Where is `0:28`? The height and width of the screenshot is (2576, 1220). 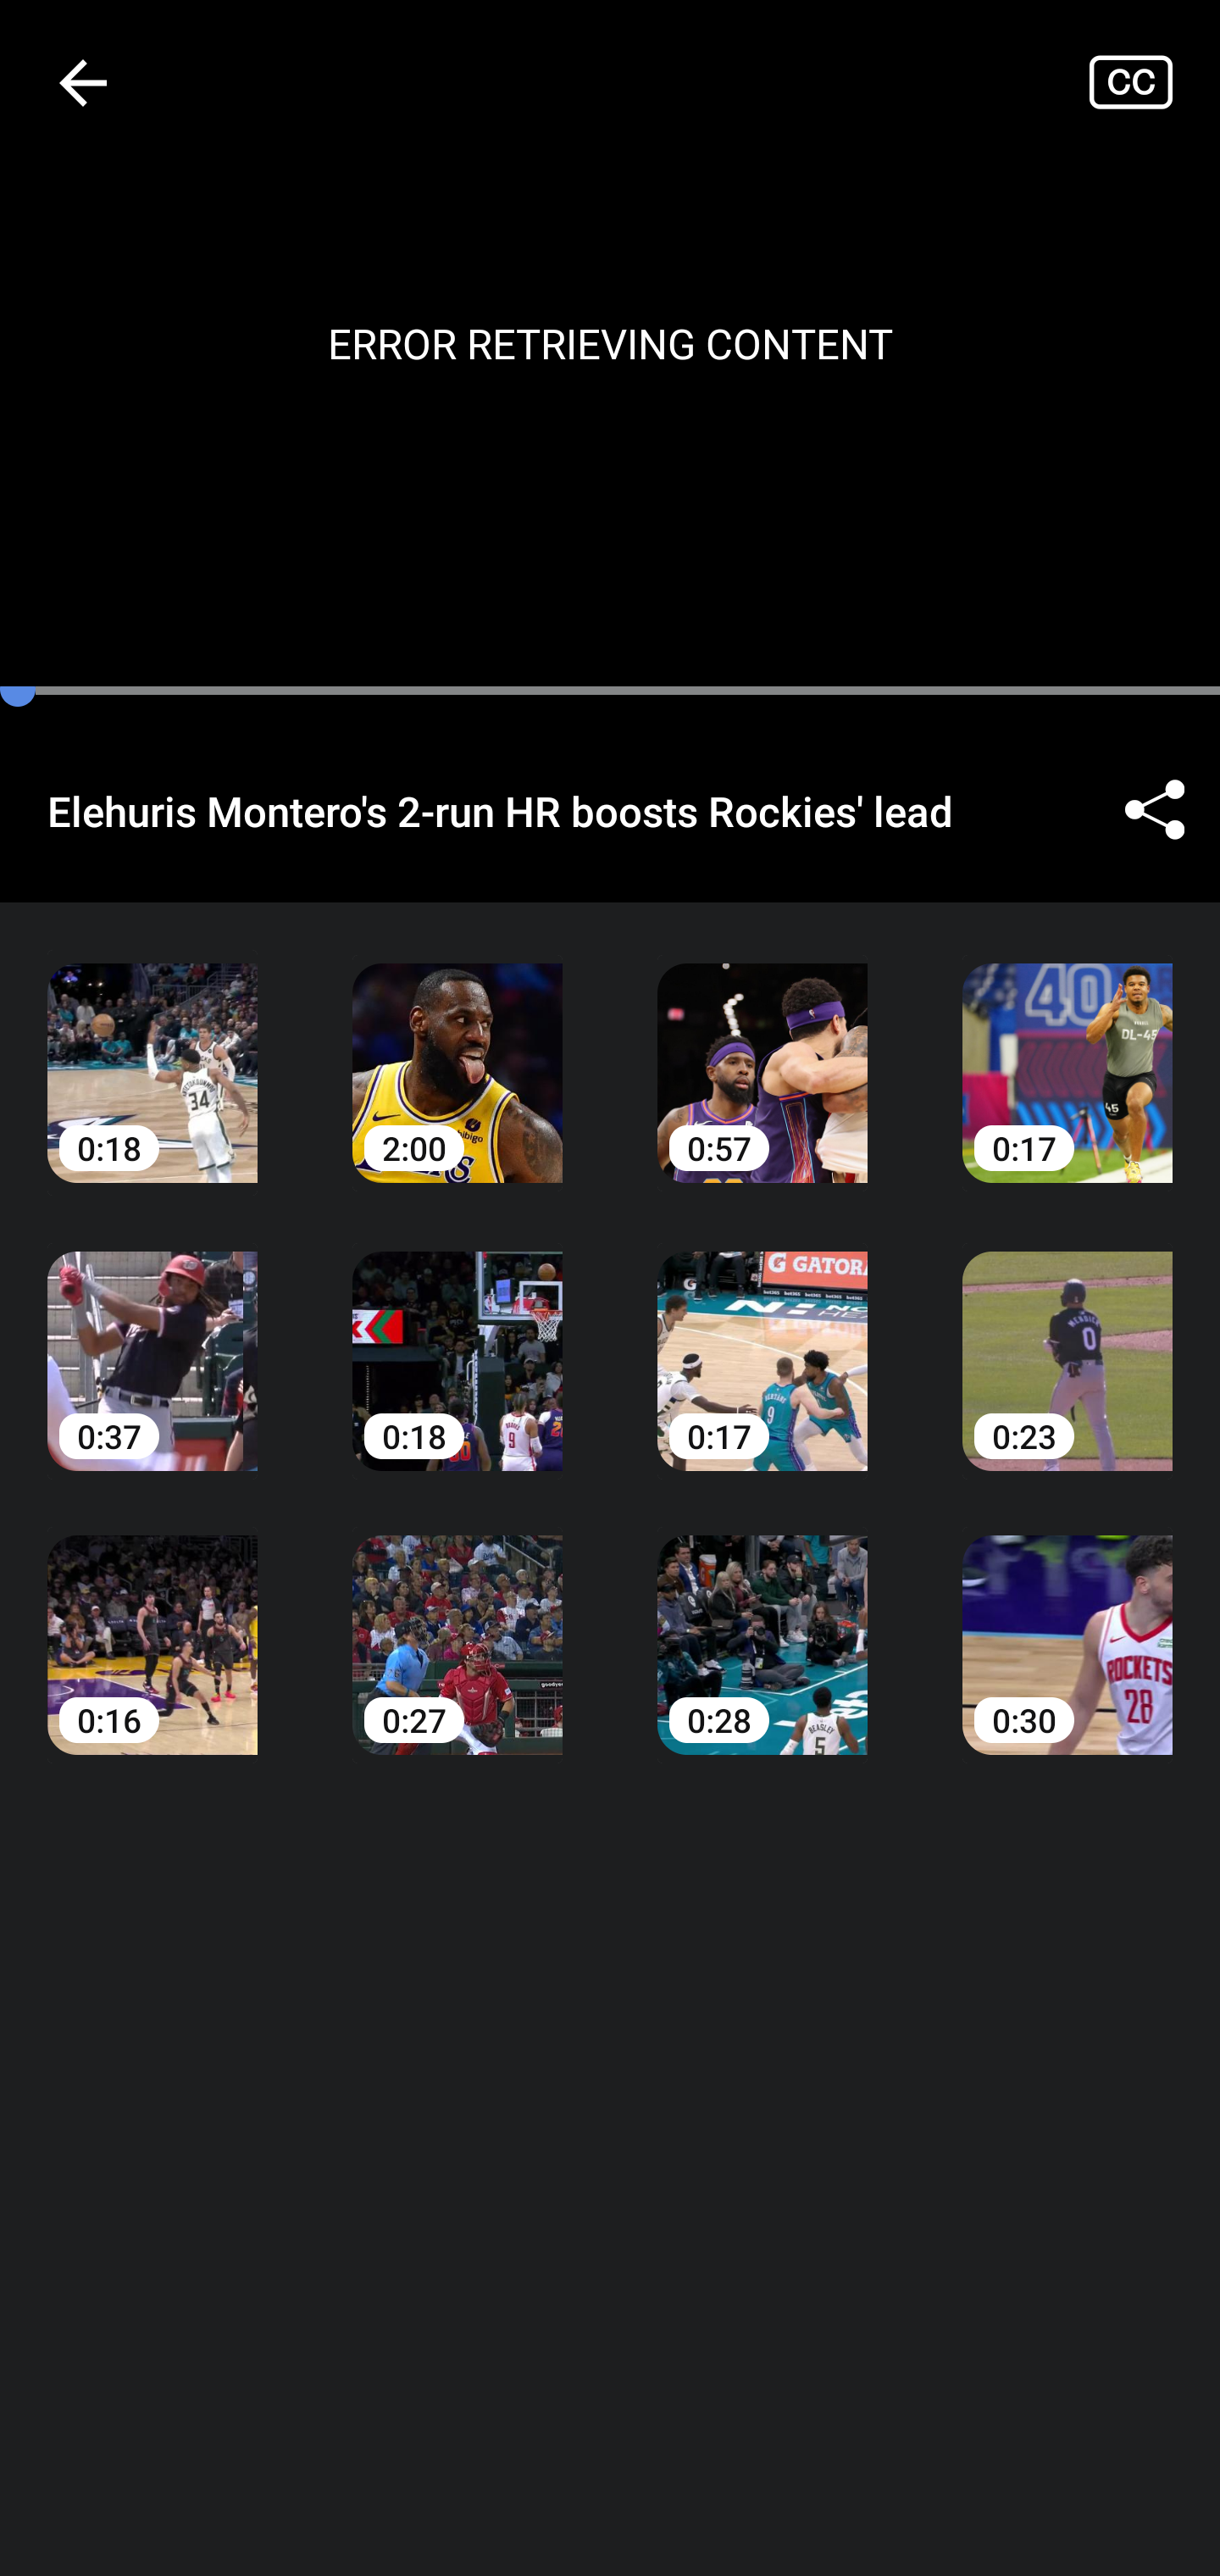 0:28 is located at coordinates (762, 1621).